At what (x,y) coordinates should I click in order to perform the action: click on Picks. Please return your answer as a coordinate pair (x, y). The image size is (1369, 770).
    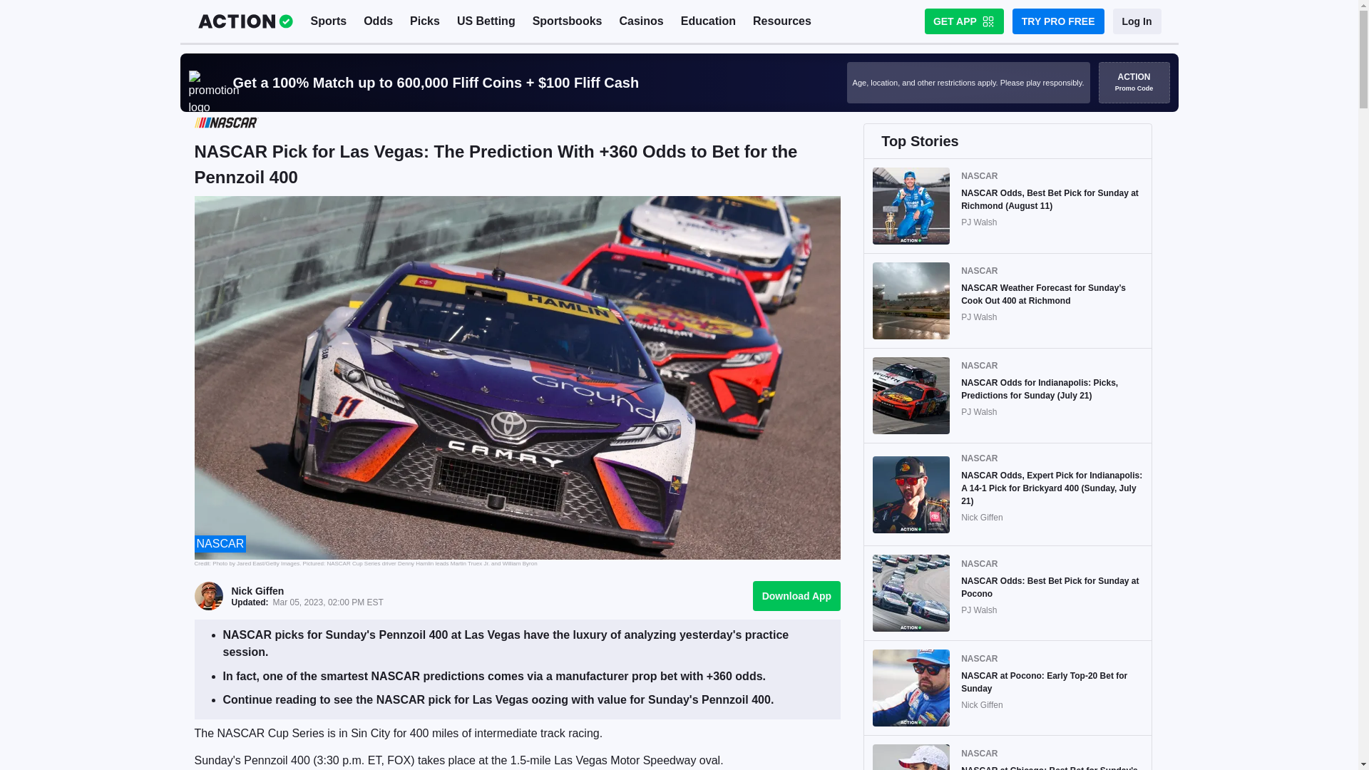
    Looking at the image, I should click on (425, 21).